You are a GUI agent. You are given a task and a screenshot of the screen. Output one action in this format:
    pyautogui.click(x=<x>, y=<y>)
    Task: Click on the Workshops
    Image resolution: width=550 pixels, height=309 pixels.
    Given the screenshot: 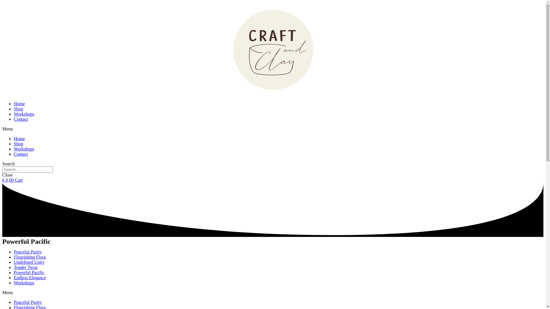 What is the action you would take?
    pyautogui.click(x=24, y=283)
    